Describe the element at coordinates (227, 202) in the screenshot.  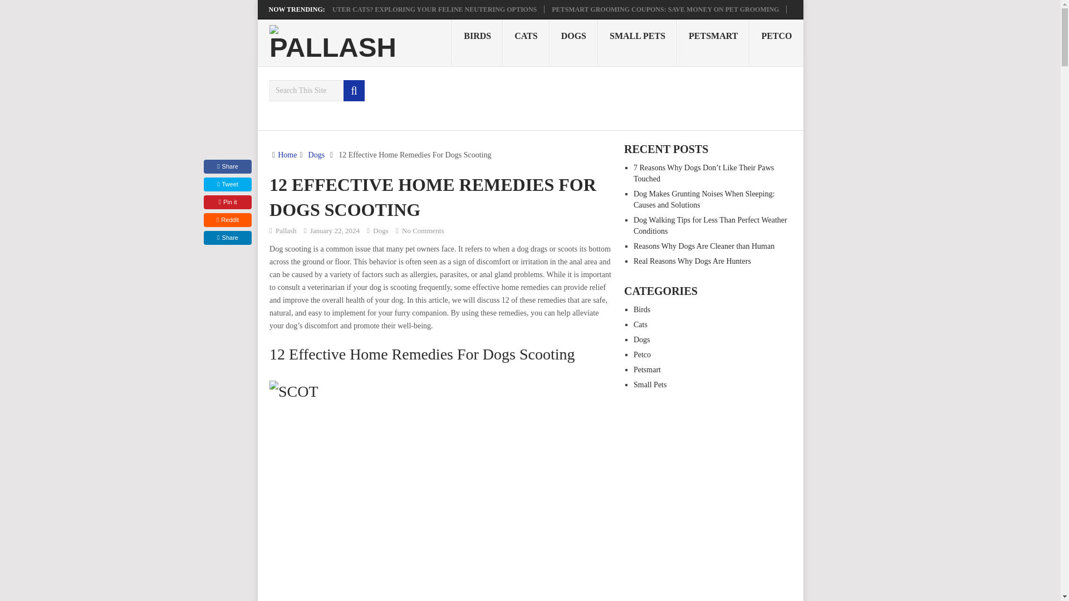
I see `Pin it` at that location.